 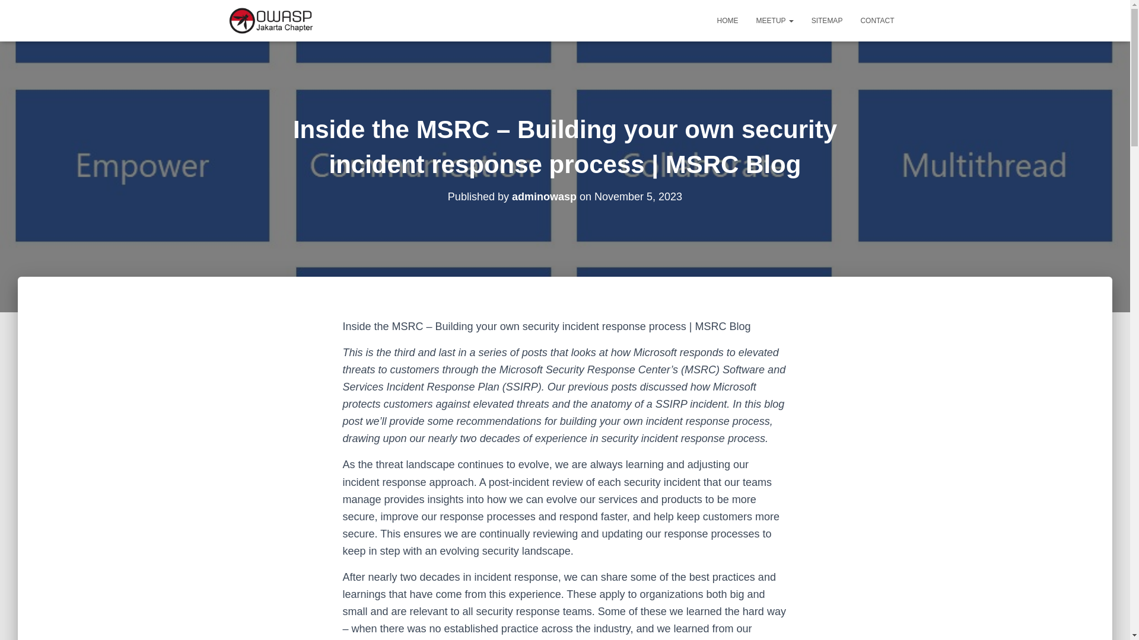 What do you see at coordinates (877, 20) in the screenshot?
I see `Contact` at bounding box center [877, 20].